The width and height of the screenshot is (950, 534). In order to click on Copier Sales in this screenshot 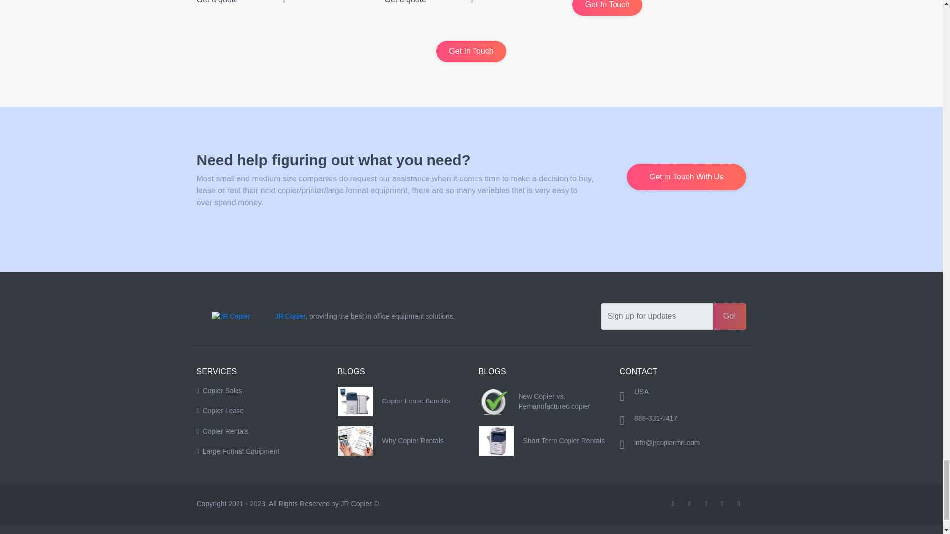, I will do `click(259, 391)`.